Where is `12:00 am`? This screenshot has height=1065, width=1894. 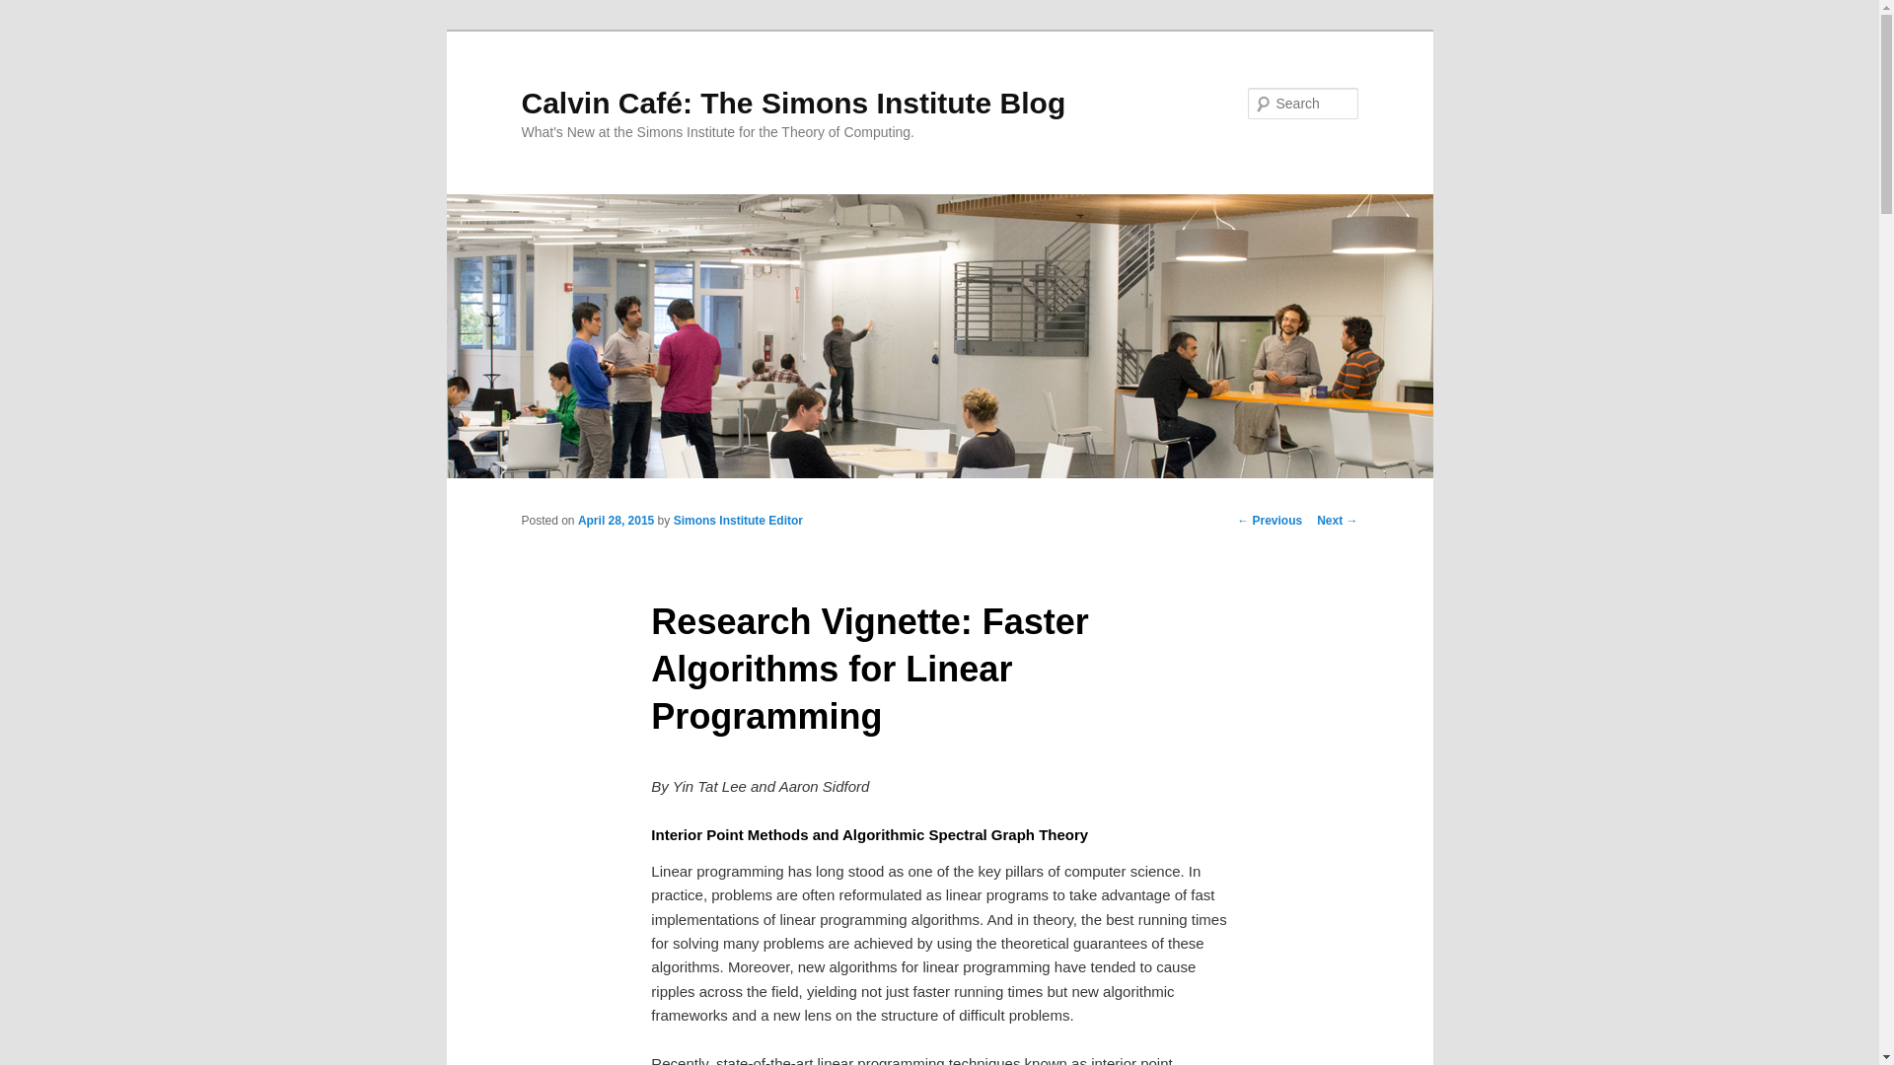
12:00 am is located at coordinates (616, 520).